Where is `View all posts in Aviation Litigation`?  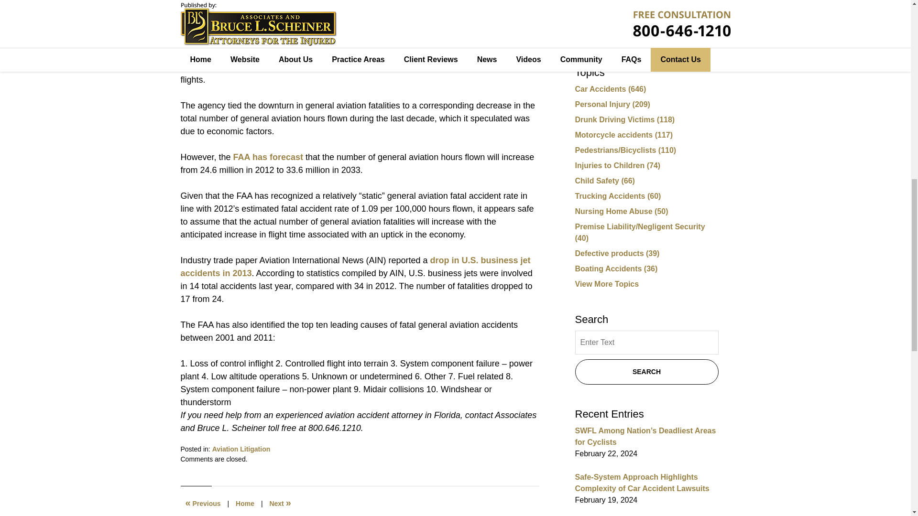 View all posts in Aviation Litigation is located at coordinates (241, 449).